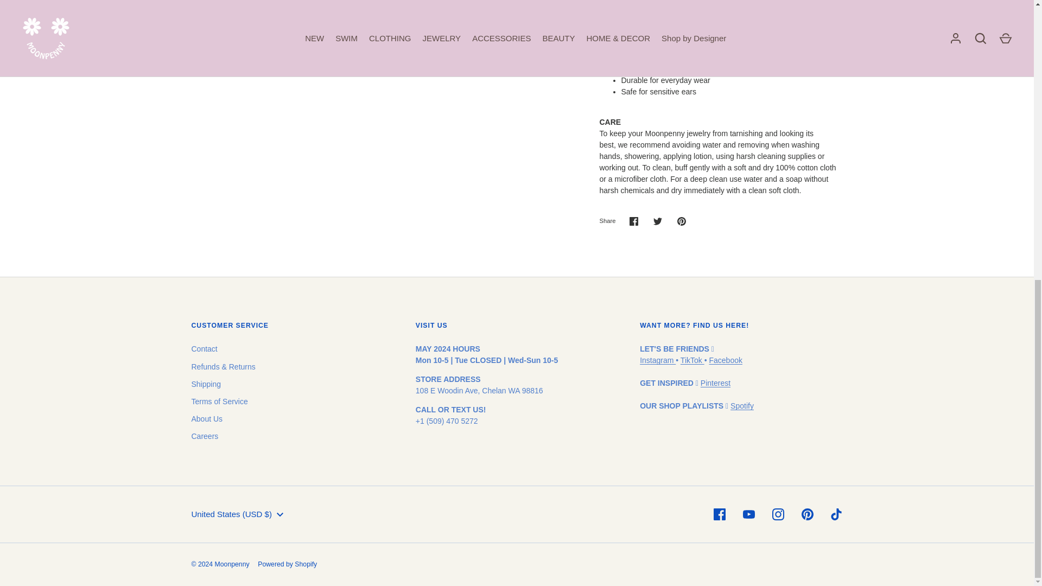  What do you see at coordinates (280, 515) in the screenshot?
I see `Down` at bounding box center [280, 515].